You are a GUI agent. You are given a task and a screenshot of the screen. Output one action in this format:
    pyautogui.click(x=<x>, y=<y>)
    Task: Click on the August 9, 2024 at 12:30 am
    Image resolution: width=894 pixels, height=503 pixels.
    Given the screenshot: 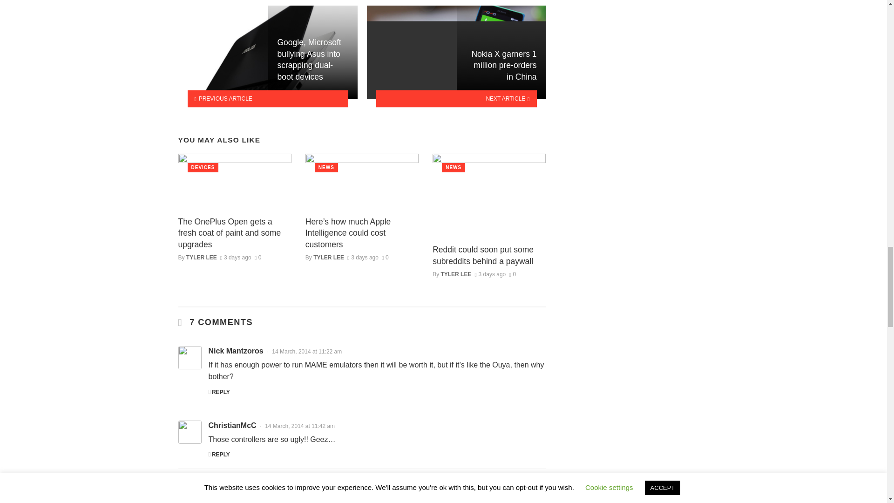 What is the action you would take?
    pyautogui.click(x=363, y=258)
    